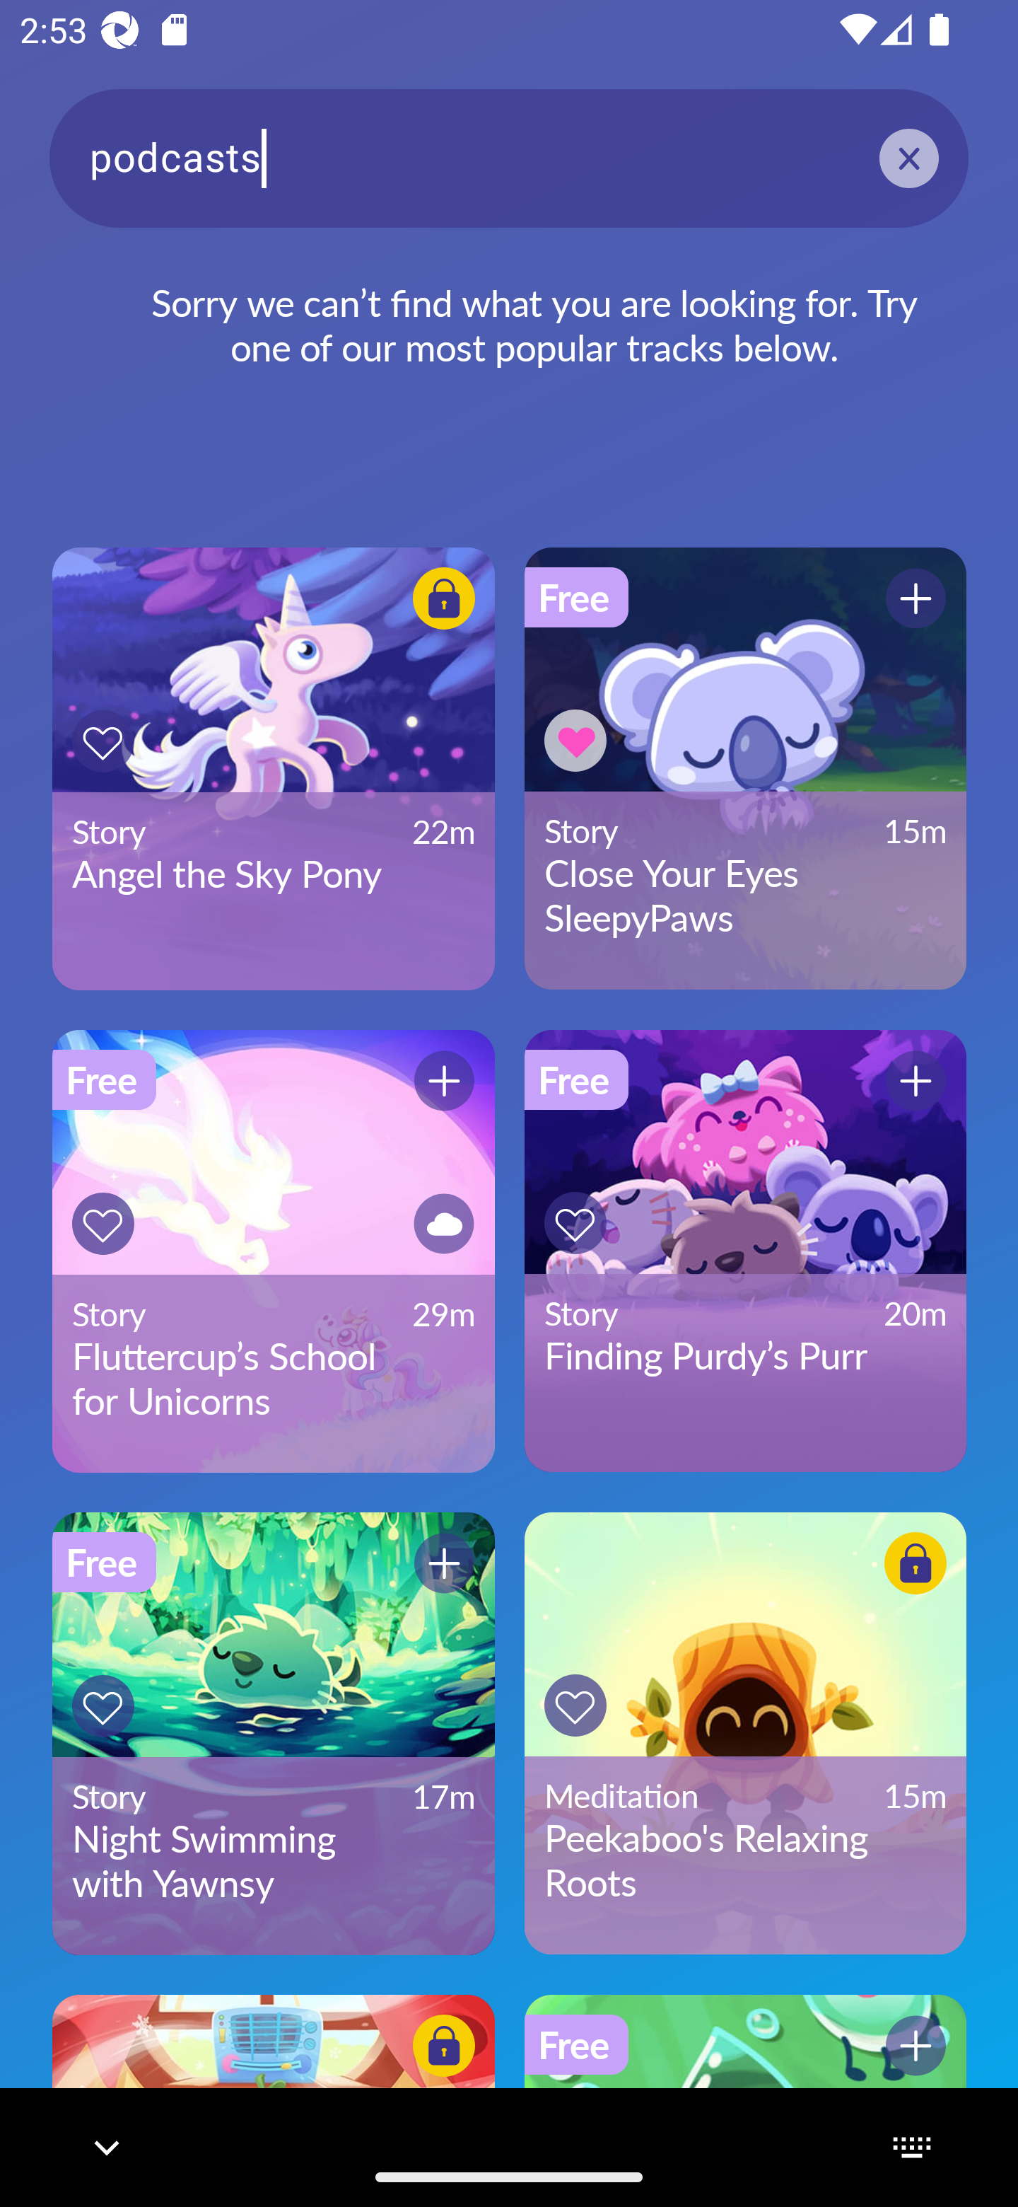 The width and height of the screenshot is (1018, 2207). Describe the element at coordinates (915, 598) in the screenshot. I see `Button` at that location.